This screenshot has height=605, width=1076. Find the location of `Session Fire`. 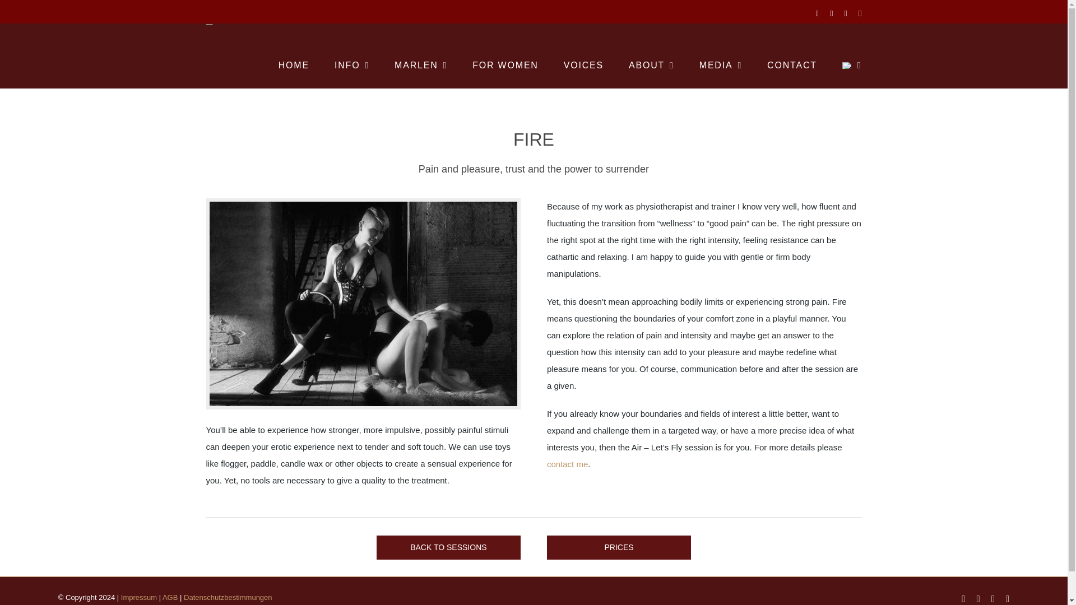

Session Fire is located at coordinates (363, 304).